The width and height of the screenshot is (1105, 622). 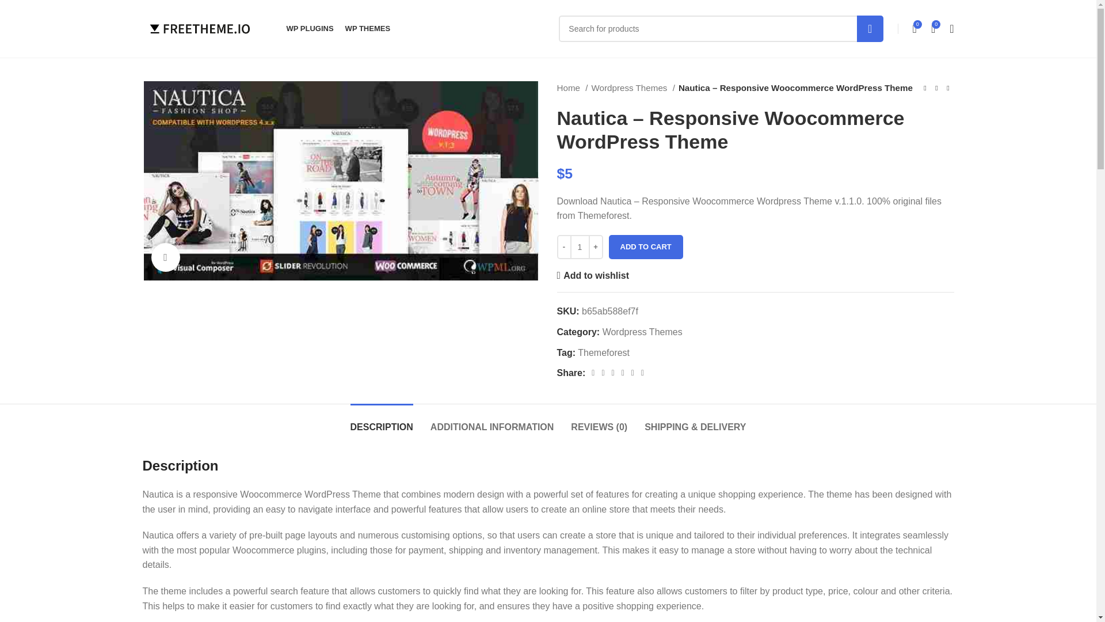 I want to click on Search for products, so click(x=721, y=29).